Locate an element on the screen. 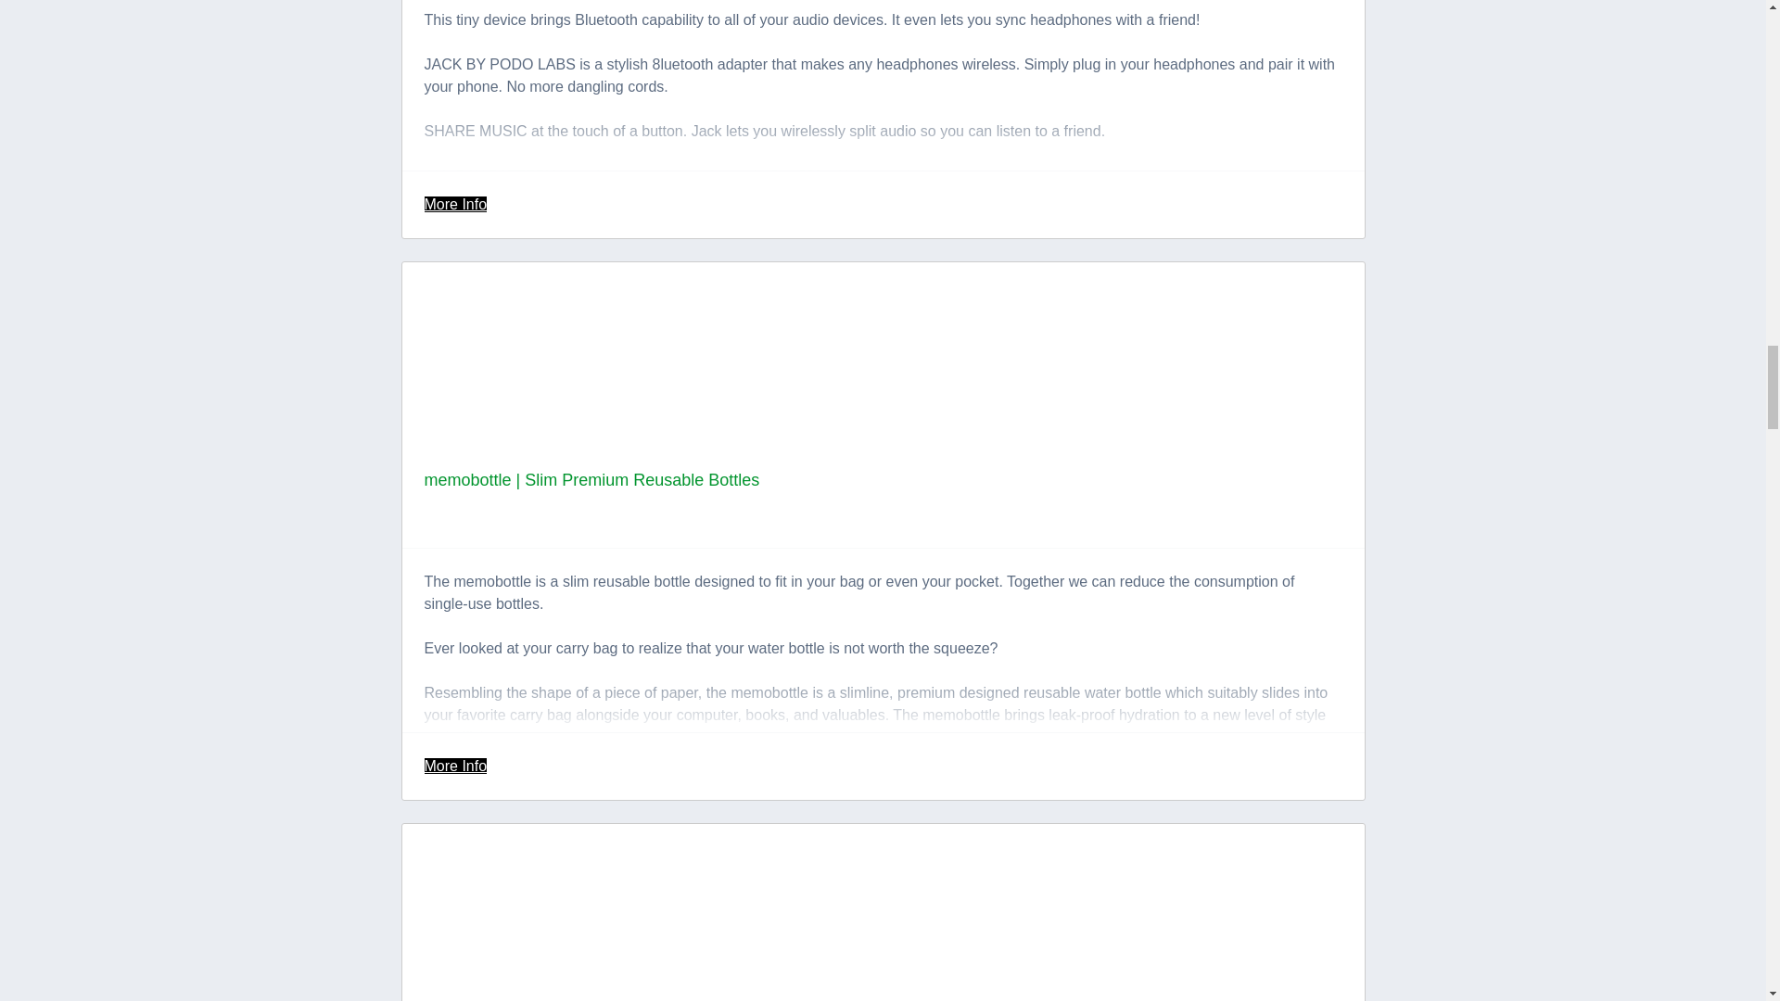 This screenshot has width=1780, height=1001. More Info is located at coordinates (456, 204).